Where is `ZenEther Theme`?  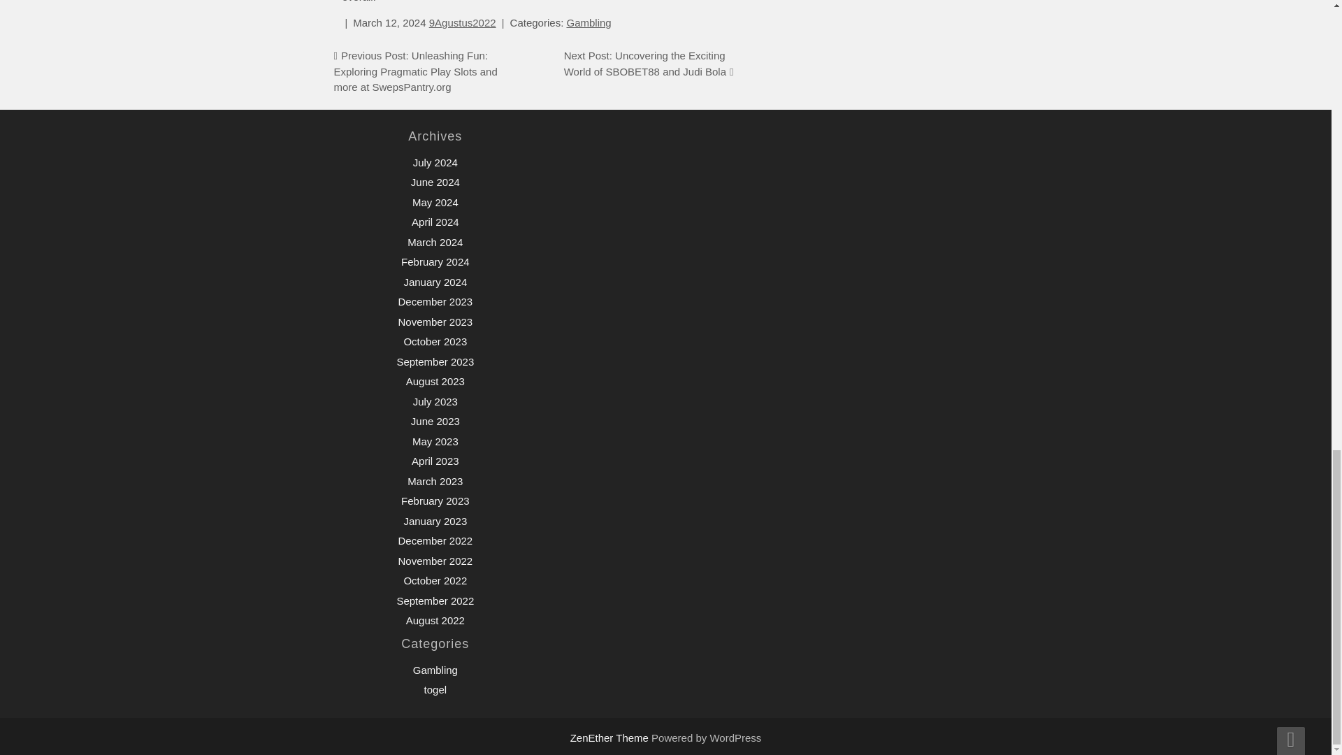 ZenEther Theme is located at coordinates (611, 737).